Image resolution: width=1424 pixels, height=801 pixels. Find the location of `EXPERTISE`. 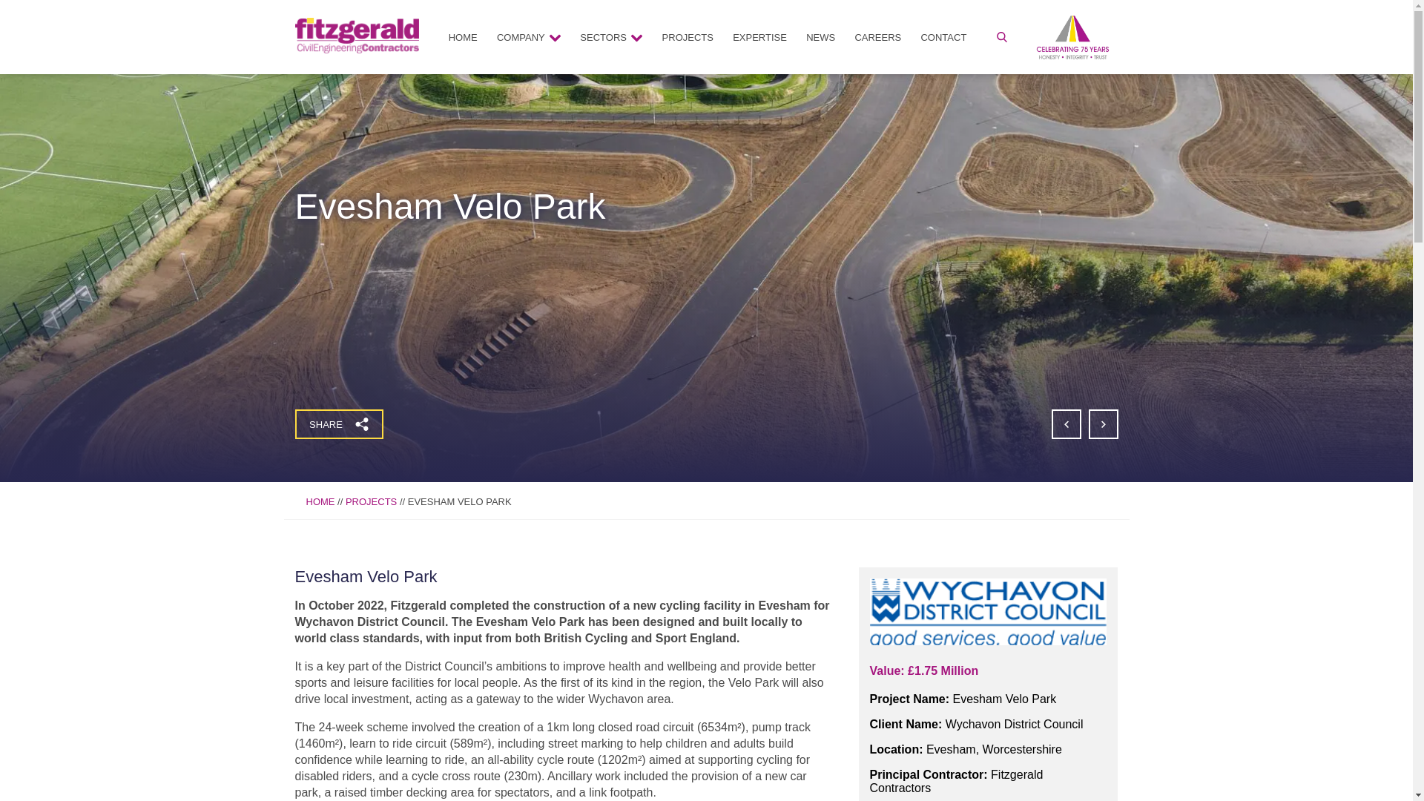

EXPERTISE is located at coordinates (759, 37).